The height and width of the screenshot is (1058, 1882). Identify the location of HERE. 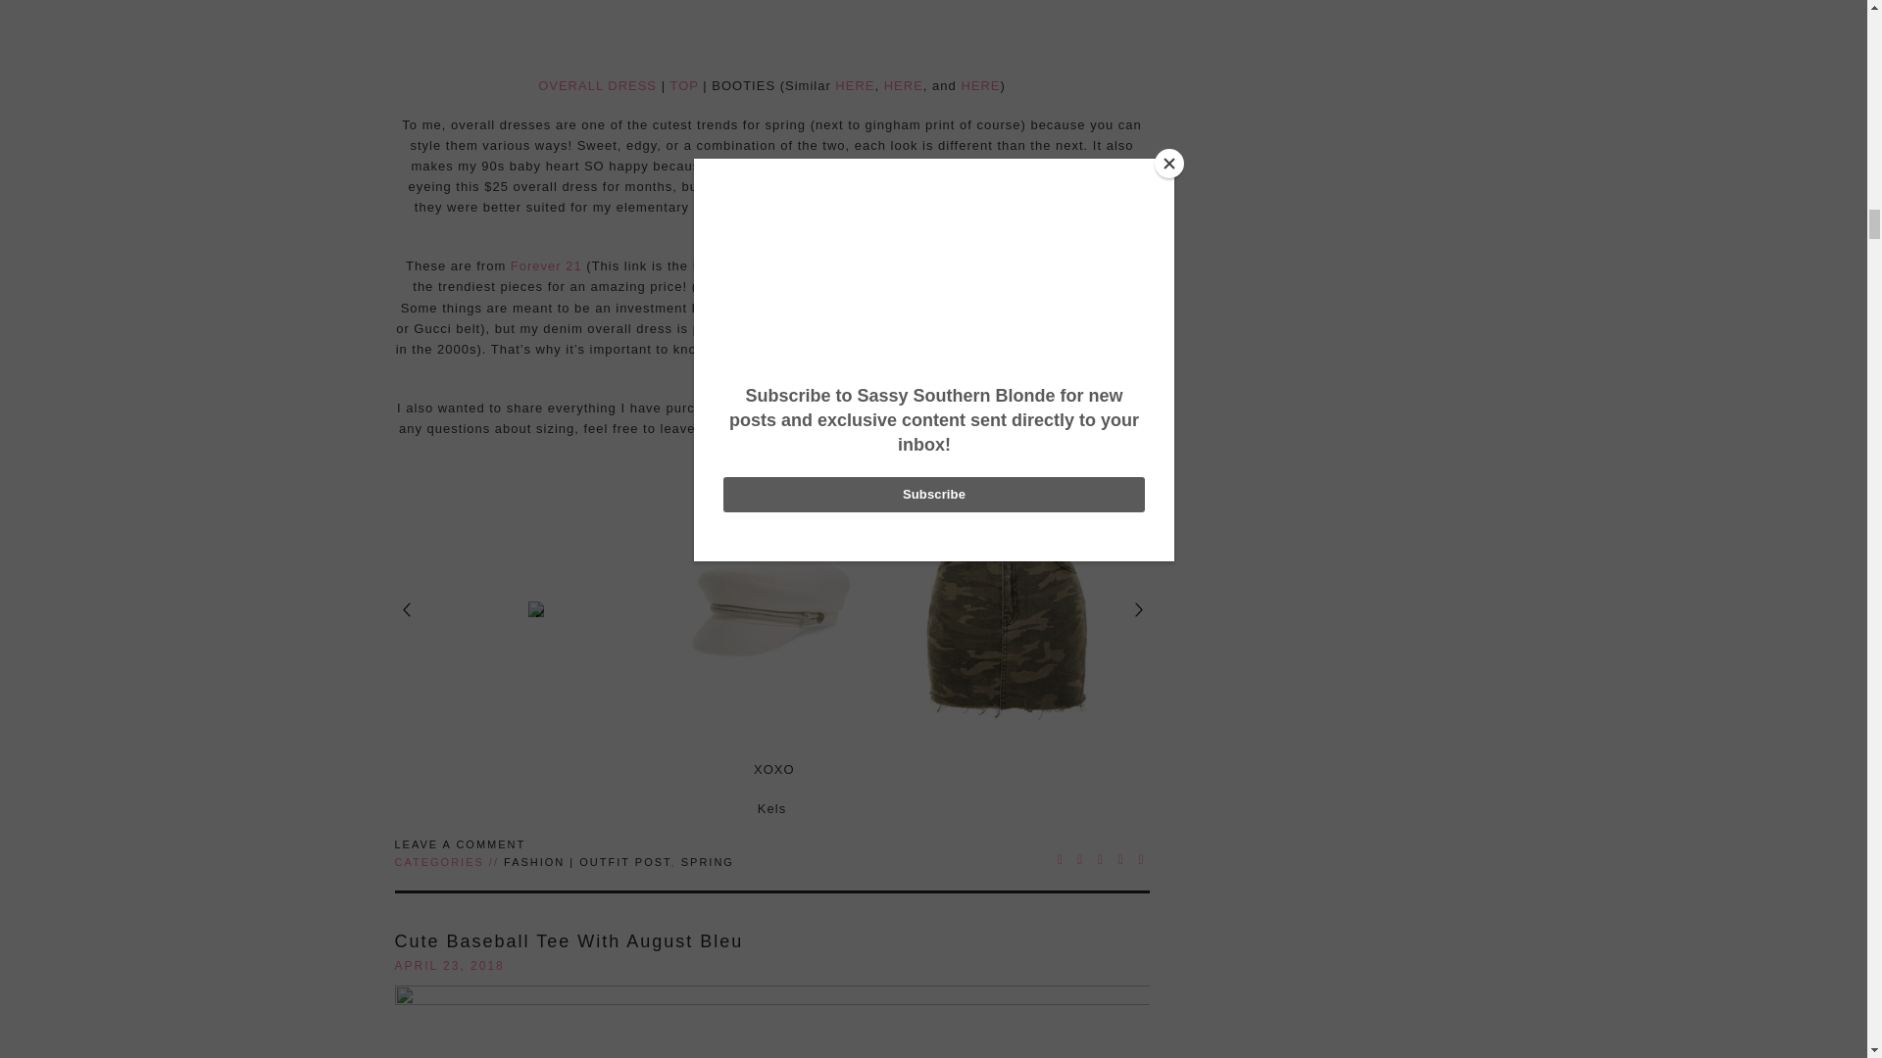
(979, 85).